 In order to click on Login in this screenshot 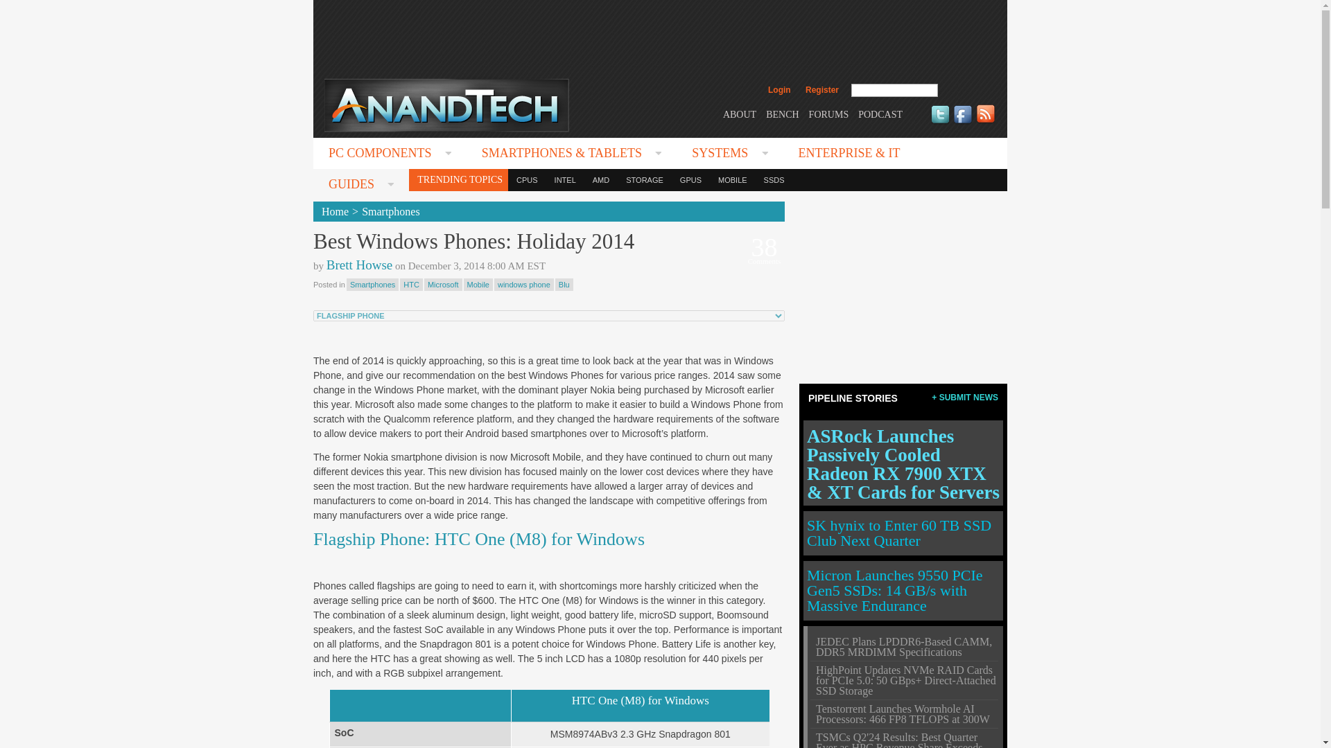, I will do `click(779, 90)`.